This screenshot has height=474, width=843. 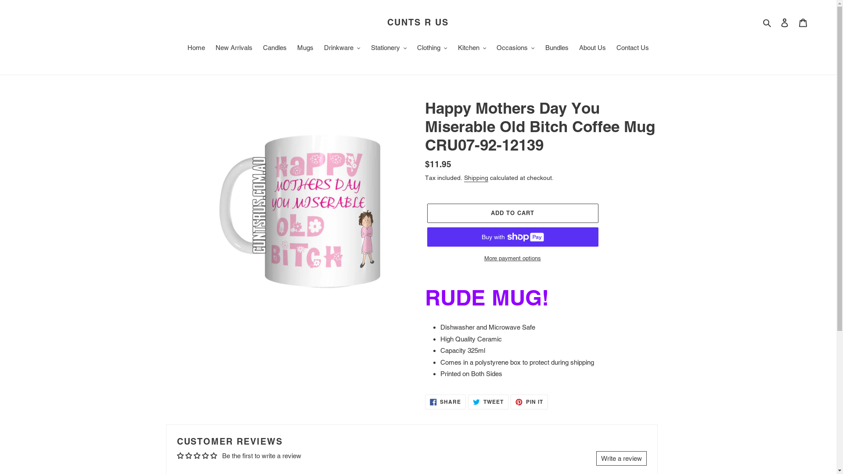 I want to click on Drinkware, so click(x=342, y=49).